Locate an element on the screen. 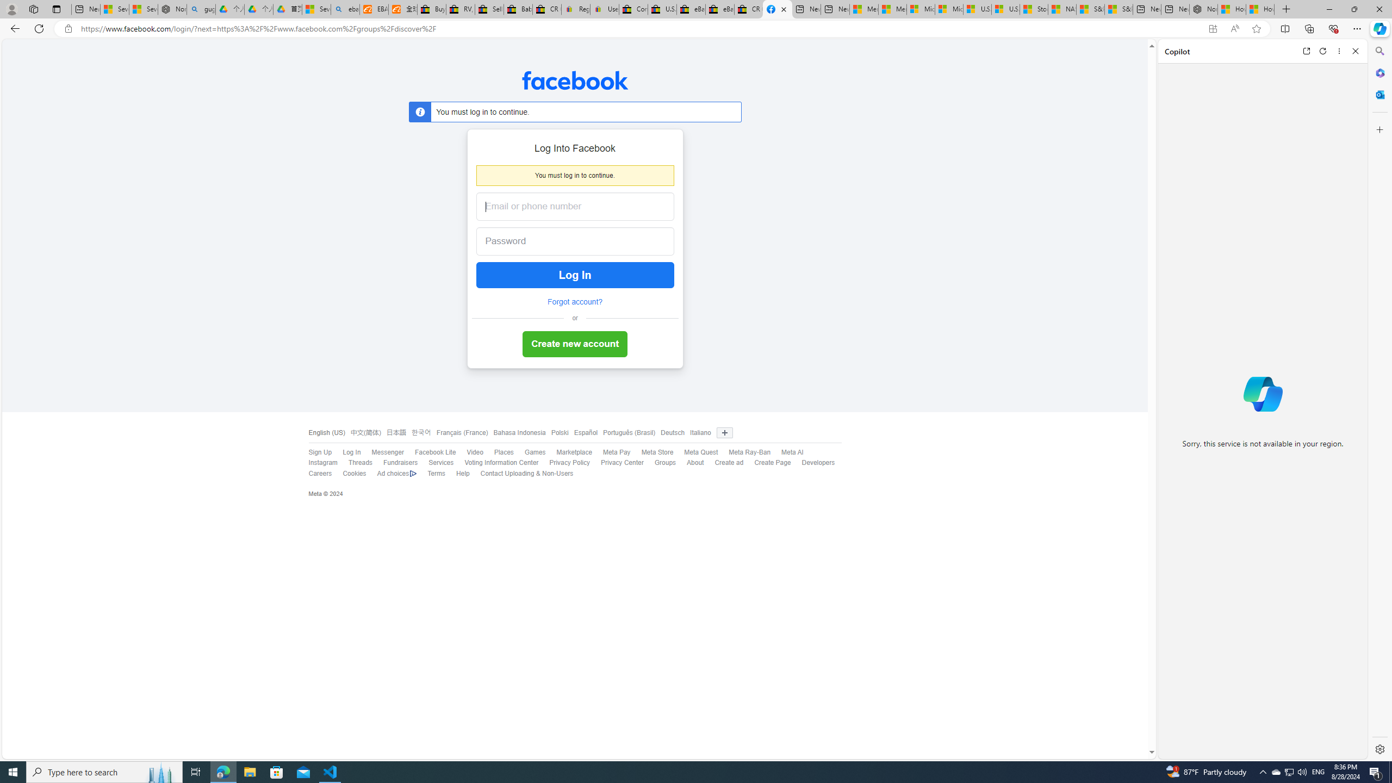 Image resolution: width=1392 pixels, height=783 pixels. Careers is located at coordinates (320, 473).